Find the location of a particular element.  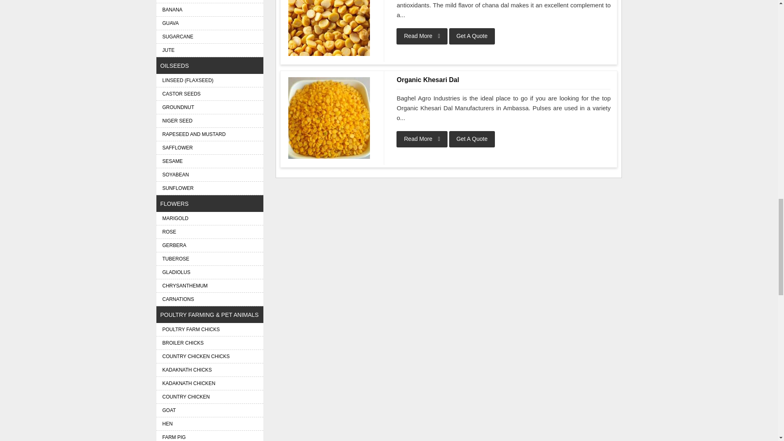

Organic Khesari Dal is located at coordinates (503, 80).